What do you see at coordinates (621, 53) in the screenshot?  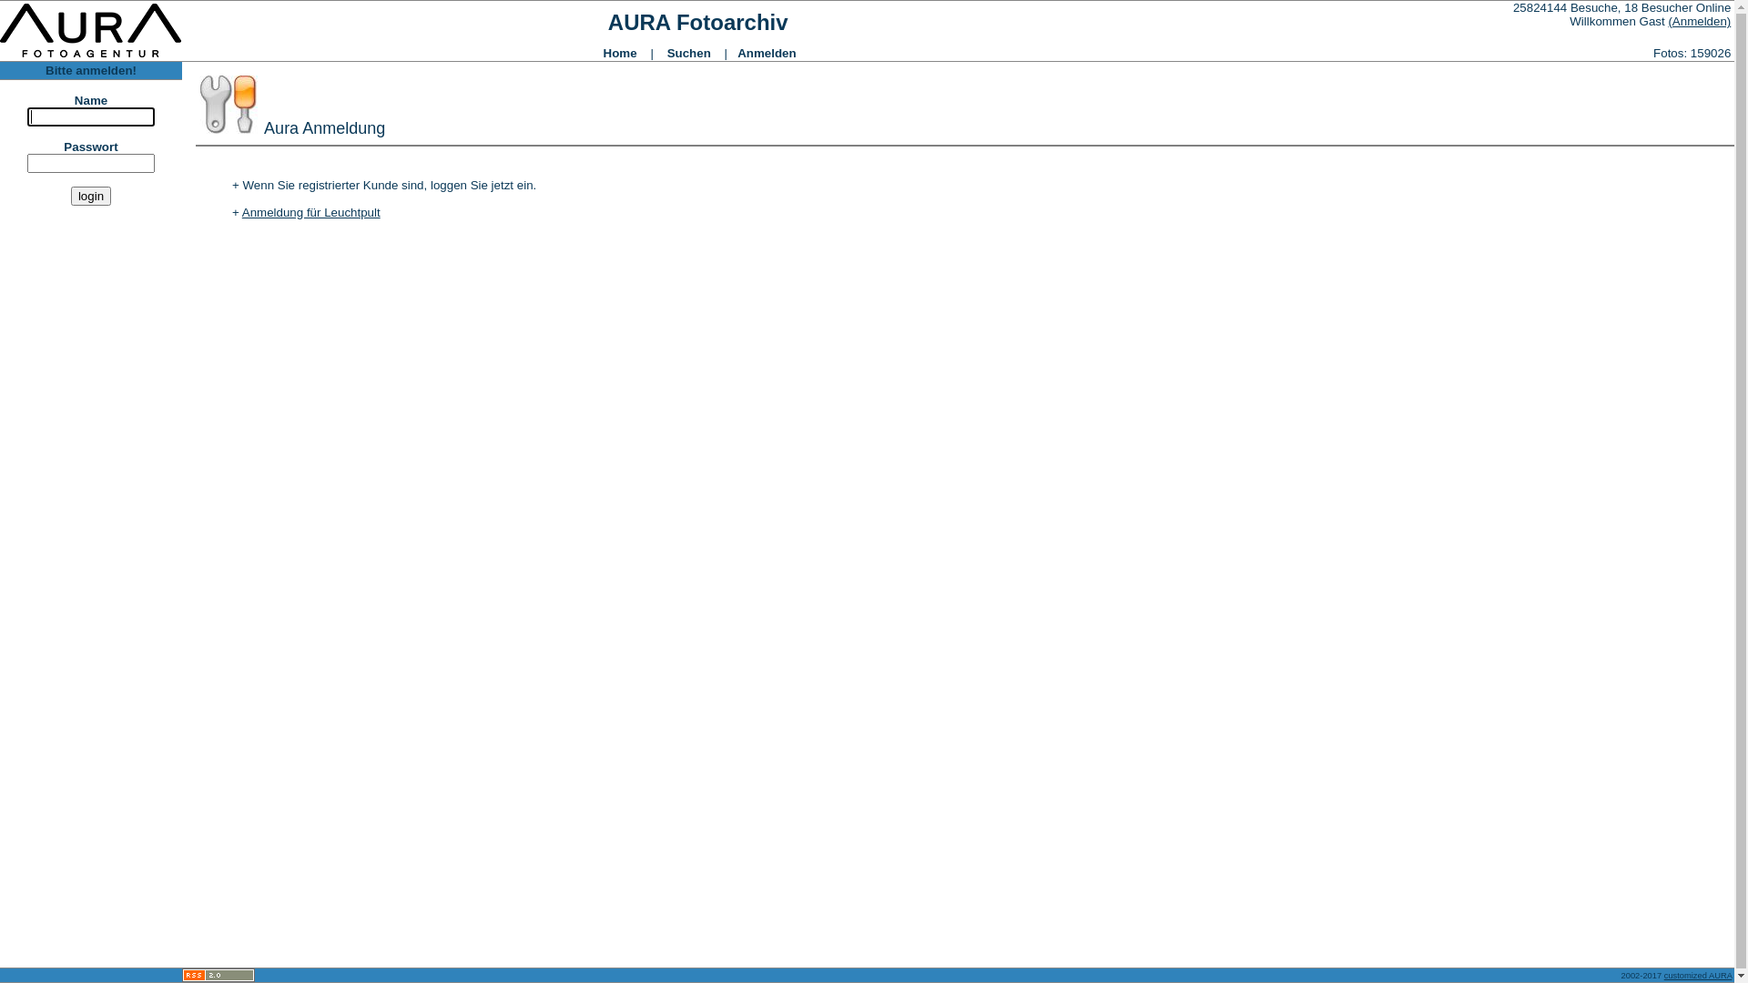 I see `Home` at bounding box center [621, 53].